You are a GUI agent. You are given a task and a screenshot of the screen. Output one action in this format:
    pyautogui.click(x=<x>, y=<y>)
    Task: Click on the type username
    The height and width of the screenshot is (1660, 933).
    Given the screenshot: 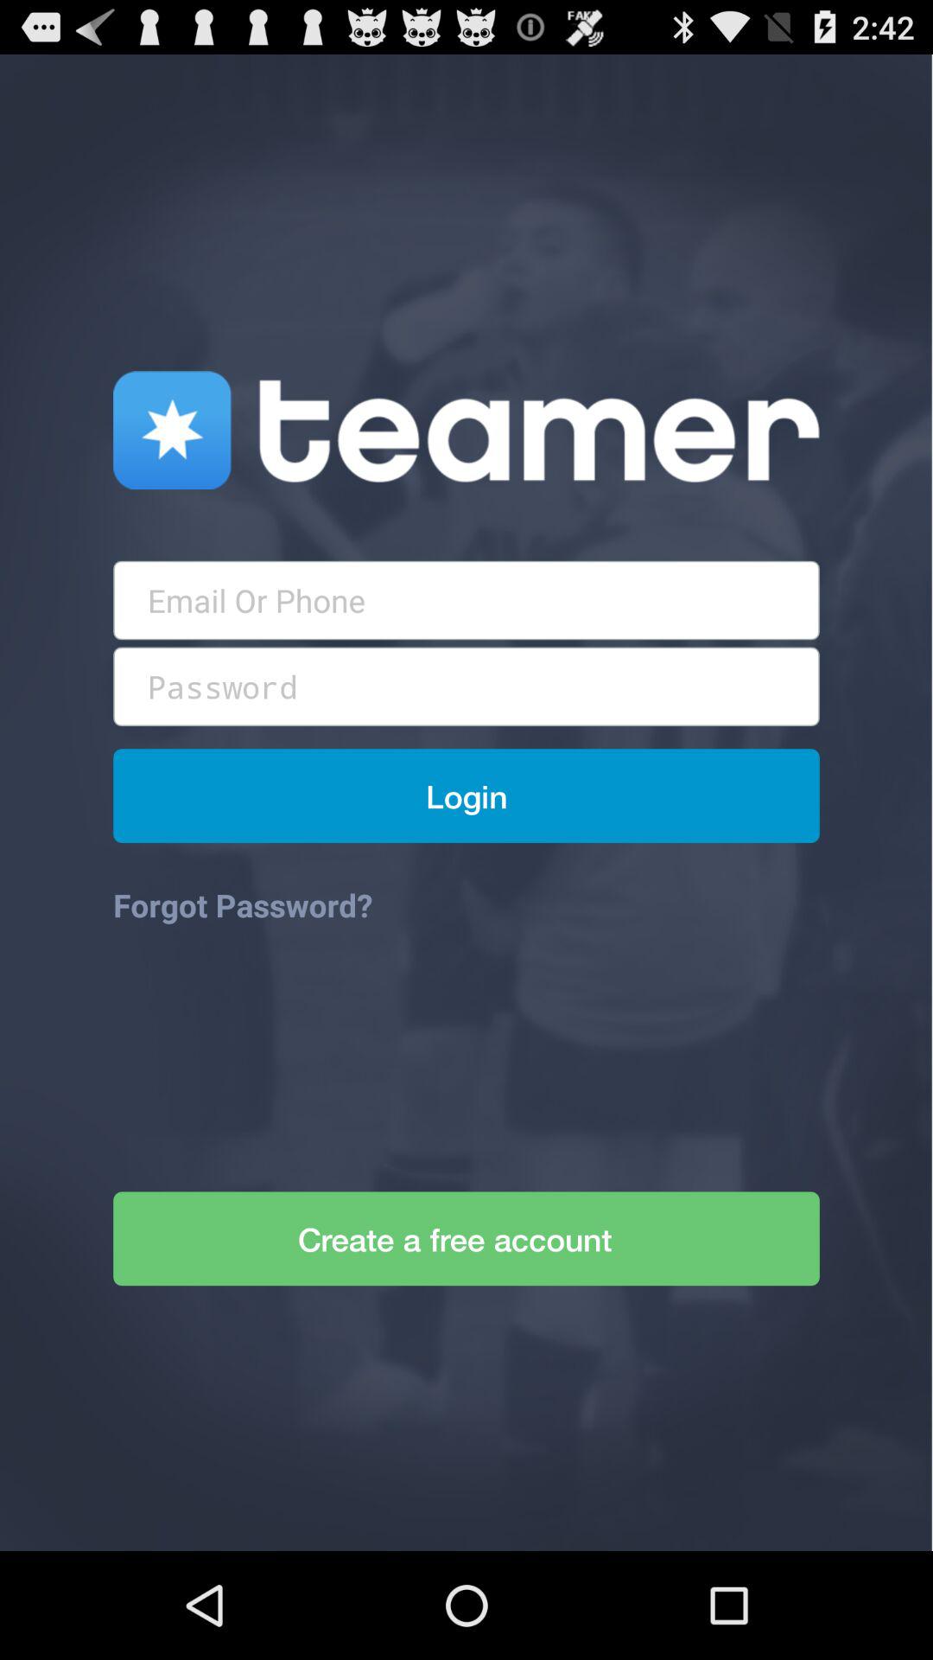 What is the action you would take?
    pyautogui.click(x=466, y=600)
    